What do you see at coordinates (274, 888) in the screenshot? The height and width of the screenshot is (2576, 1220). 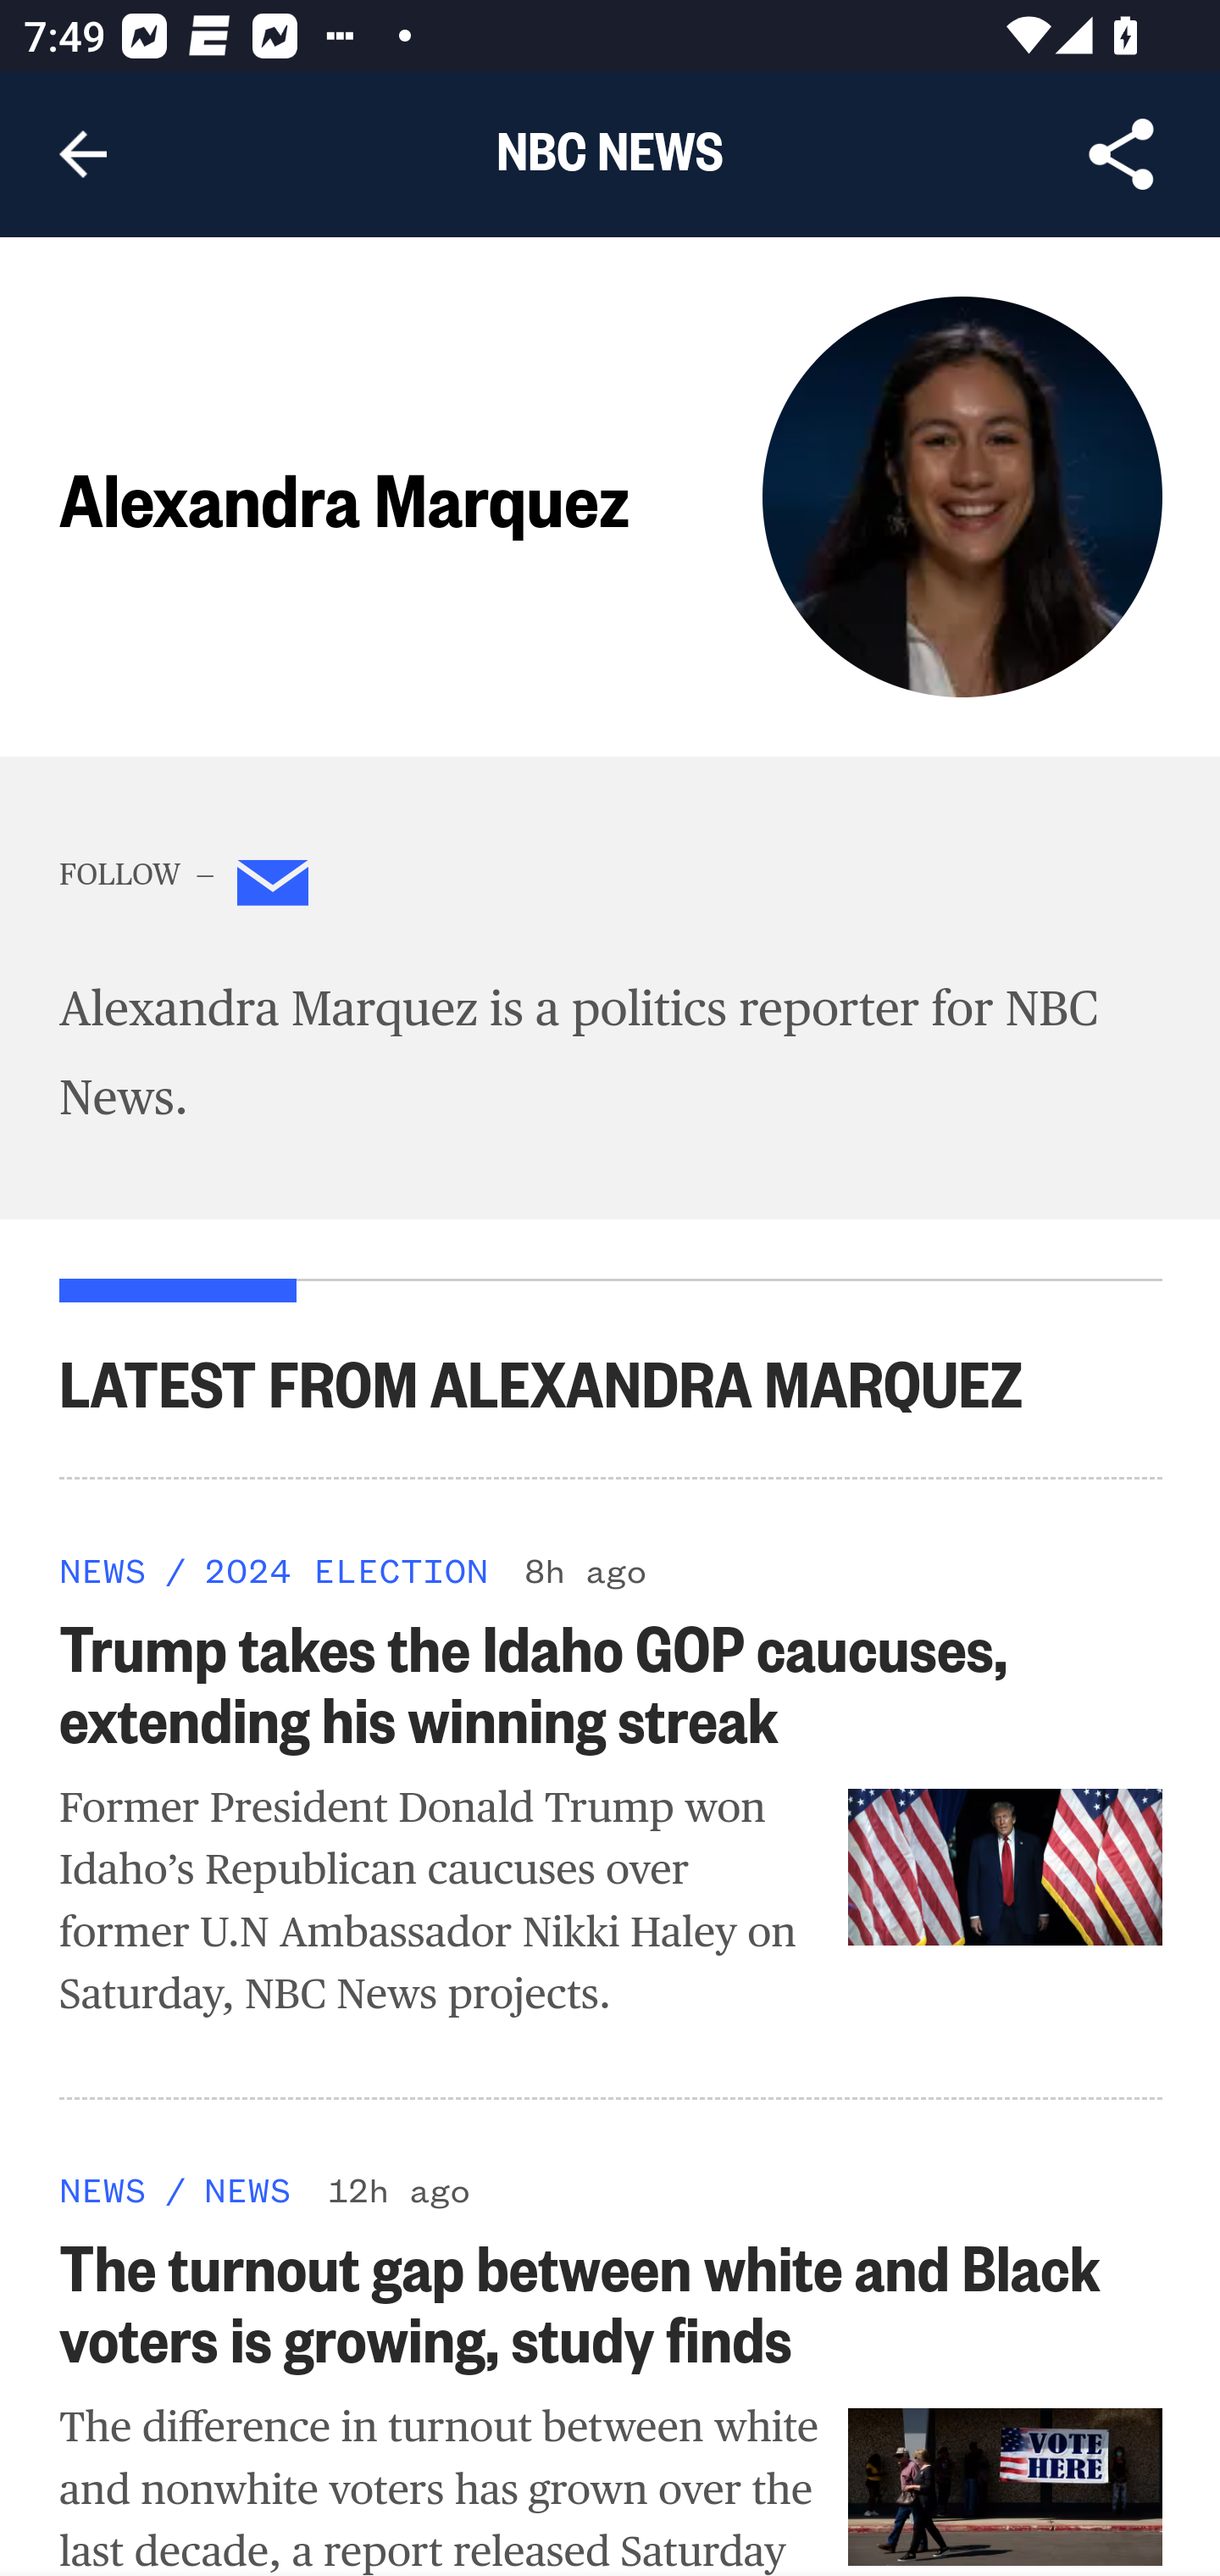 I see `` at bounding box center [274, 888].